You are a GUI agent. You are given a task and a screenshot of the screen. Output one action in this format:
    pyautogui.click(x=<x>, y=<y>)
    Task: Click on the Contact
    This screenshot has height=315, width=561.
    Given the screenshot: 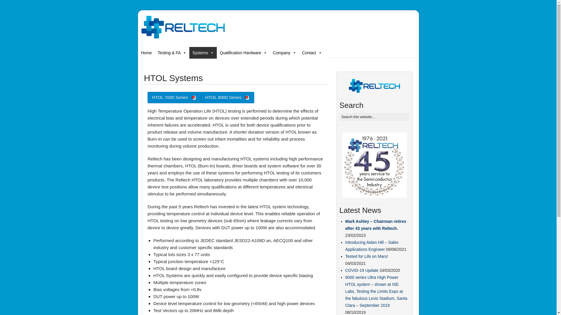 What is the action you would take?
    pyautogui.click(x=312, y=52)
    